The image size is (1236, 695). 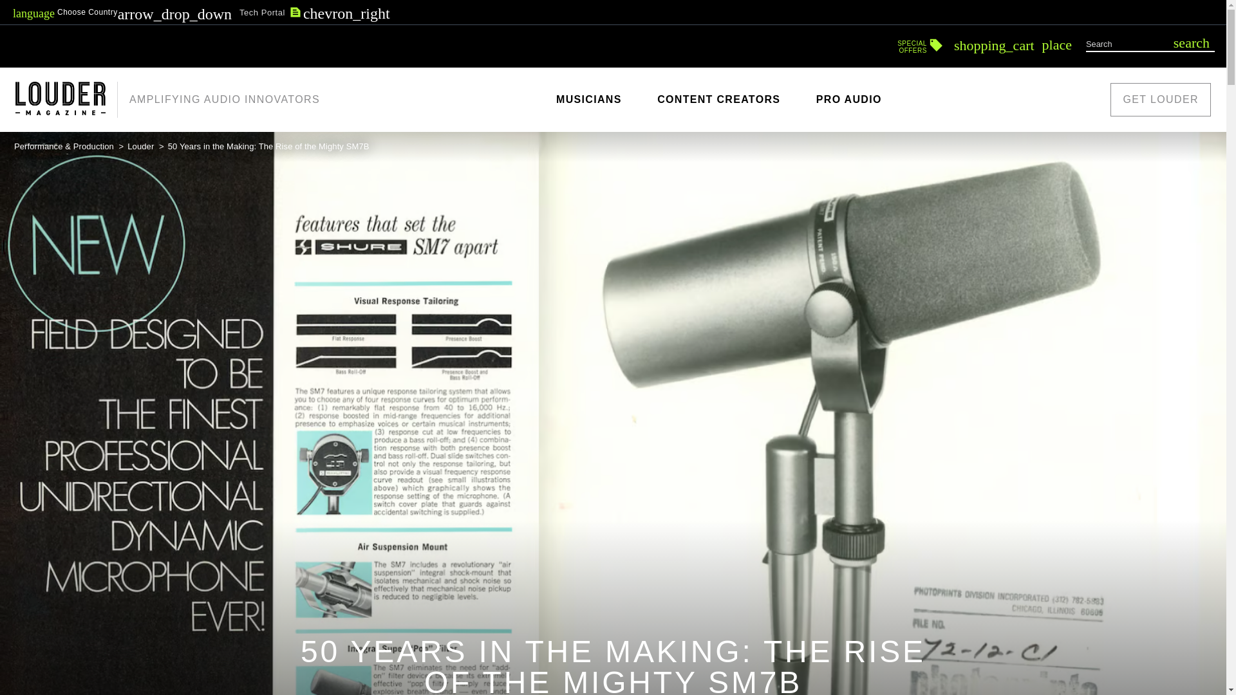 What do you see at coordinates (1191, 42) in the screenshot?
I see `place` at bounding box center [1191, 42].